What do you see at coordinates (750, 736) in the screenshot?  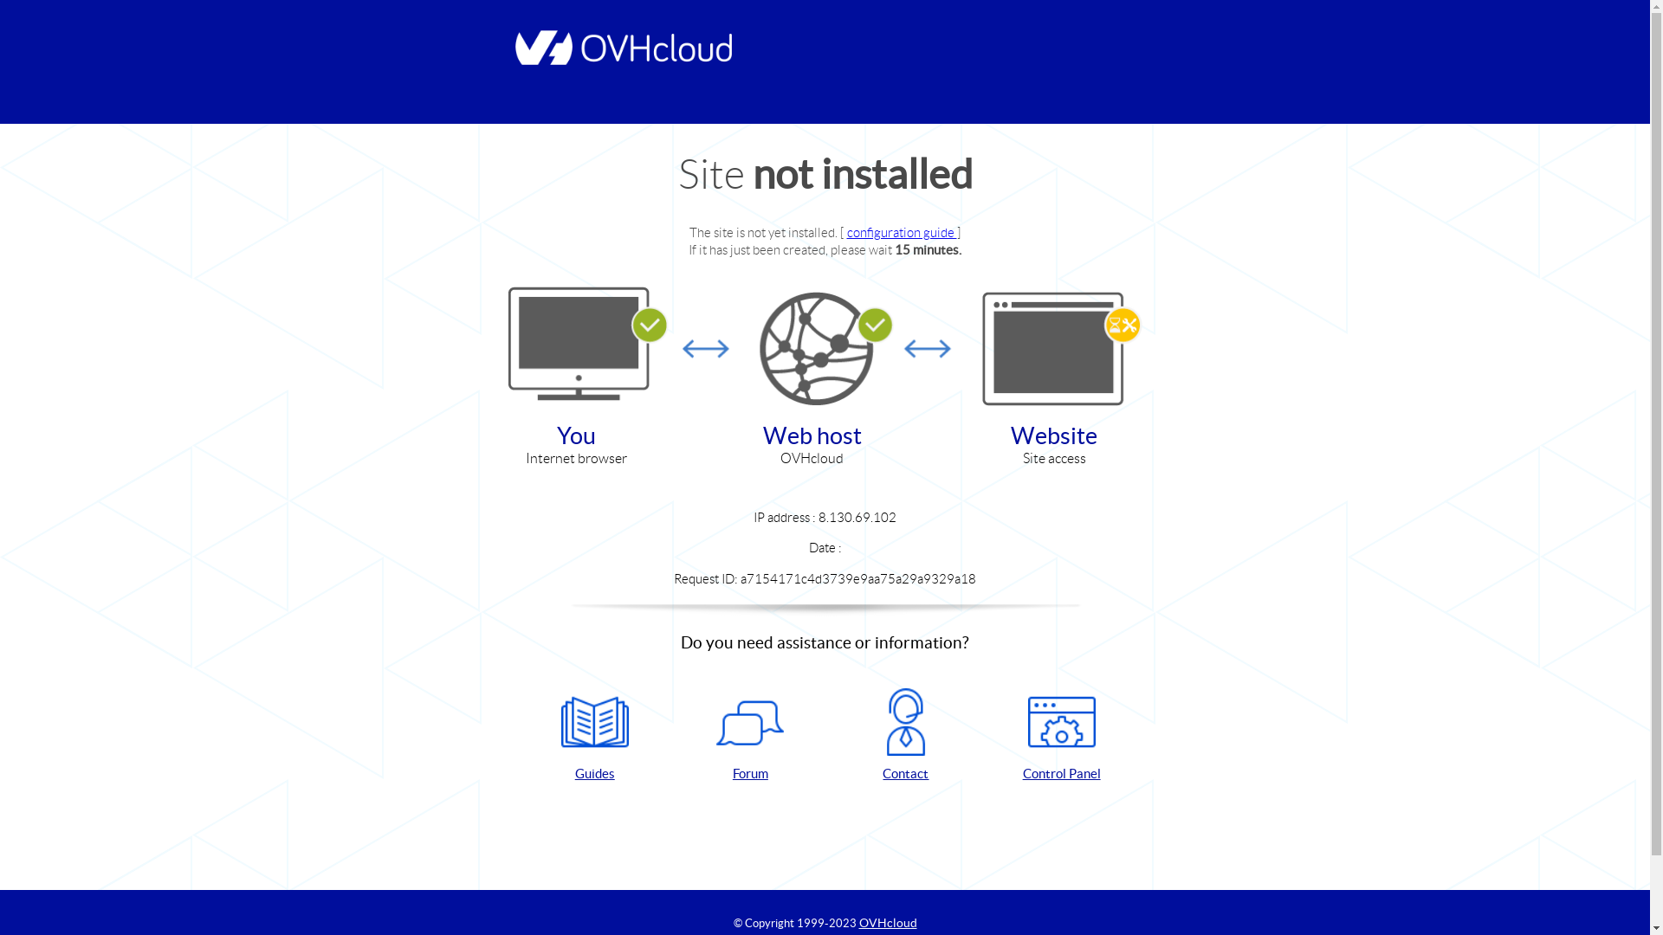 I see `Forum` at bounding box center [750, 736].